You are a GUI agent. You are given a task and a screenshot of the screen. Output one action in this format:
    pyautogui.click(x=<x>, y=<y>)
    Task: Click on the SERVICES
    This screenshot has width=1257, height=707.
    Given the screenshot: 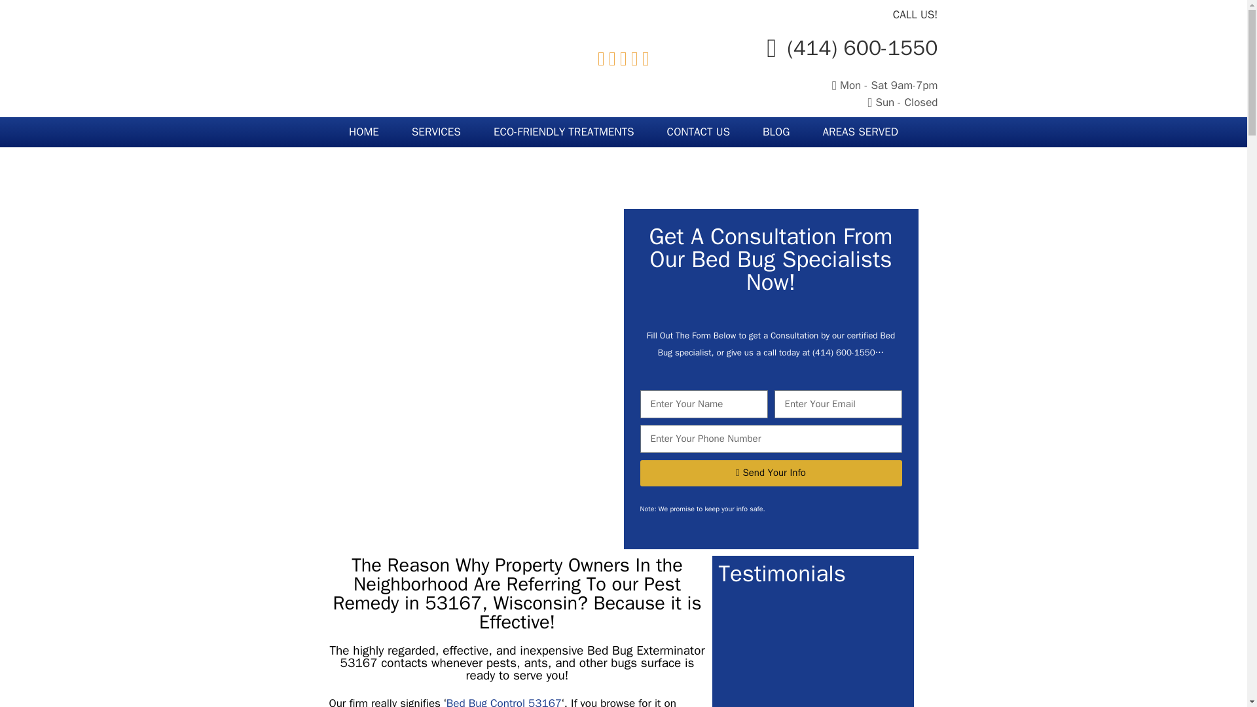 What is the action you would take?
    pyautogui.click(x=436, y=132)
    